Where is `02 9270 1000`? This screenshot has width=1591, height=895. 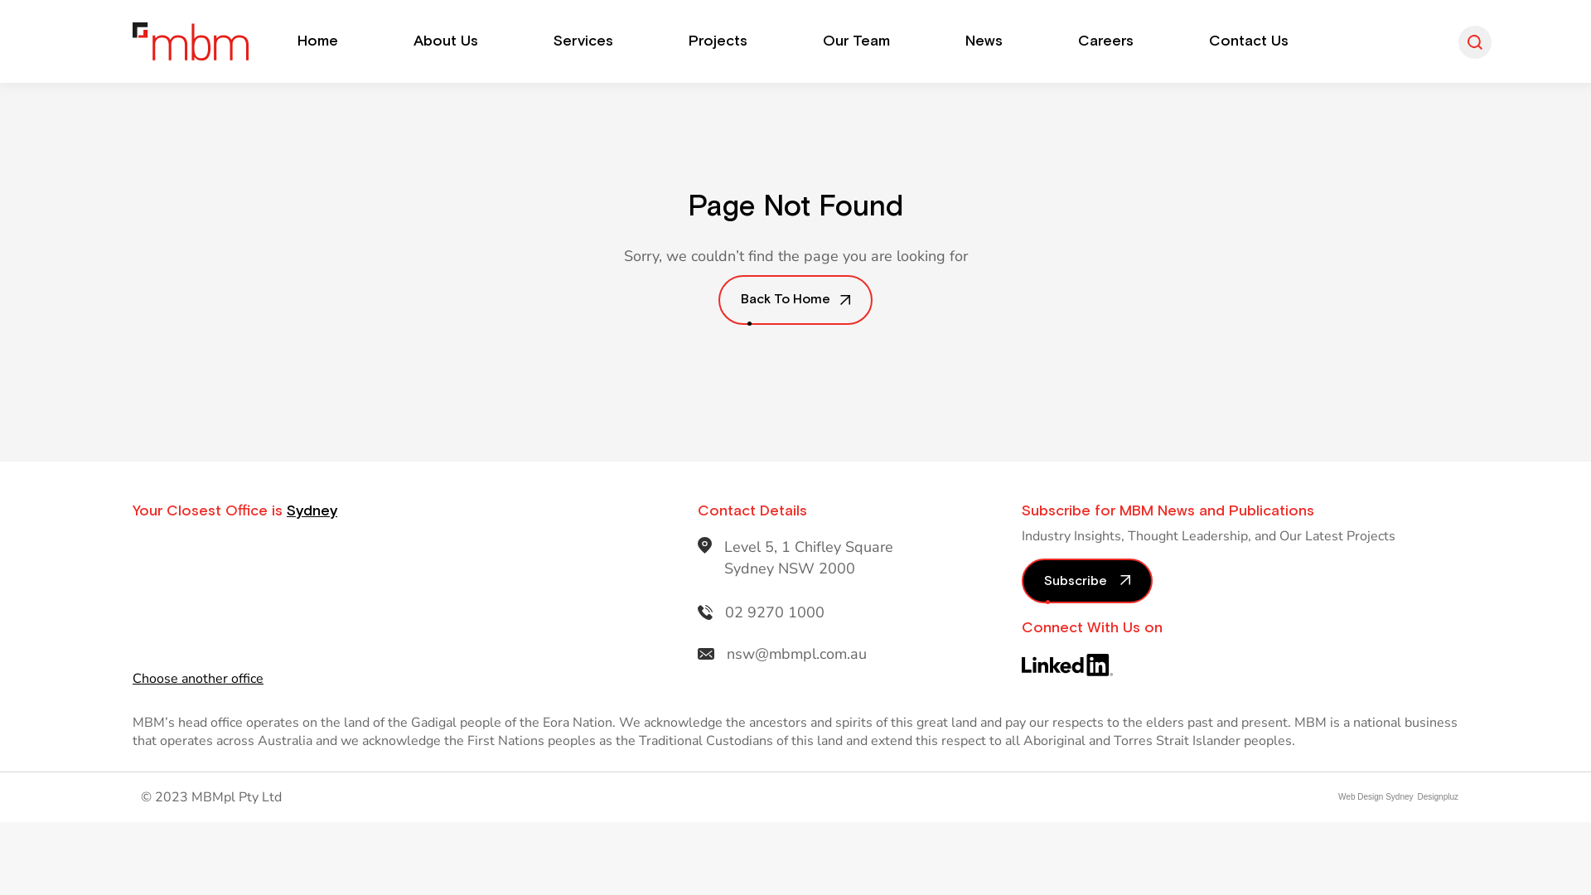
02 9270 1000 is located at coordinates (774, 612).